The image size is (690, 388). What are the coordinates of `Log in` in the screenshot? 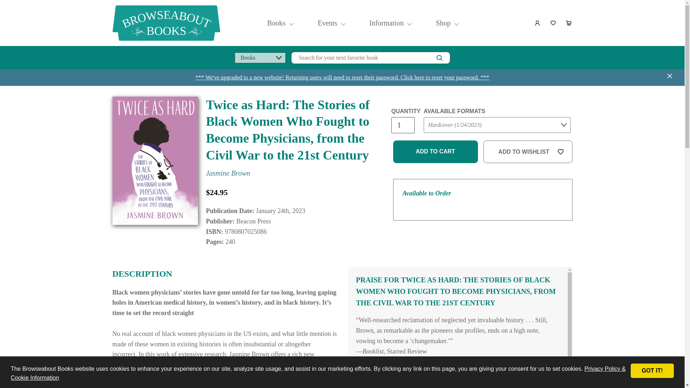 It's located at (538, 23).